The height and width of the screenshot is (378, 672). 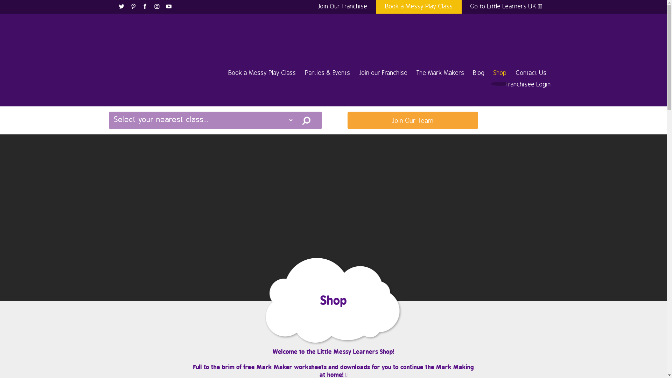 What do you see at coordinates (479, 73) in the screenshot?
I see `Blog` at bounding box center [479, 73].